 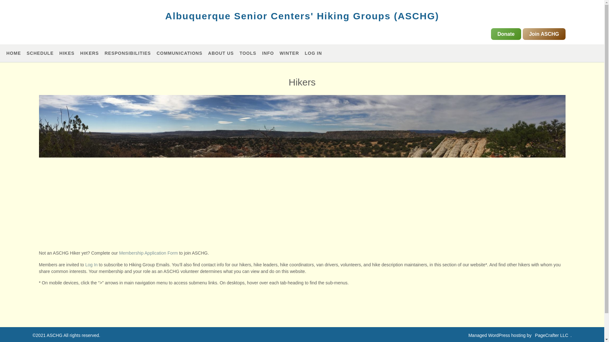 What do you see at coordinates (248, 53) in the screenshot?
I see `TOOLS` at bounding box center [248, 53].